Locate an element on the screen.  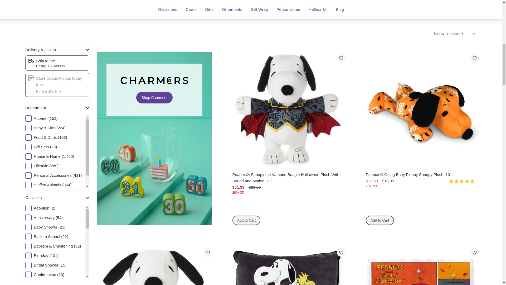
 Refine by Buyable Channel: ship-to-me is located at coordinates (57, 63).